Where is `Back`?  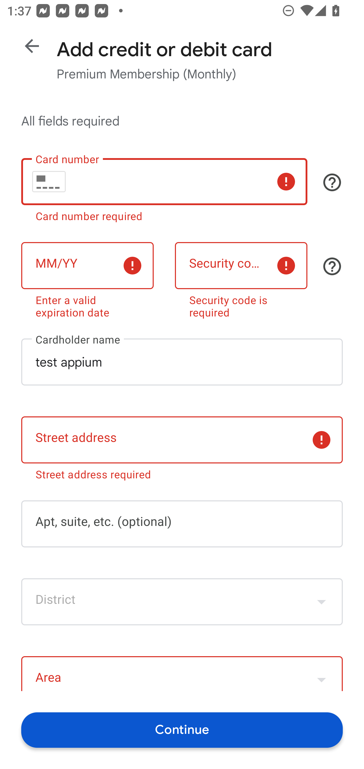
Back is located at coordinates (32, 46).